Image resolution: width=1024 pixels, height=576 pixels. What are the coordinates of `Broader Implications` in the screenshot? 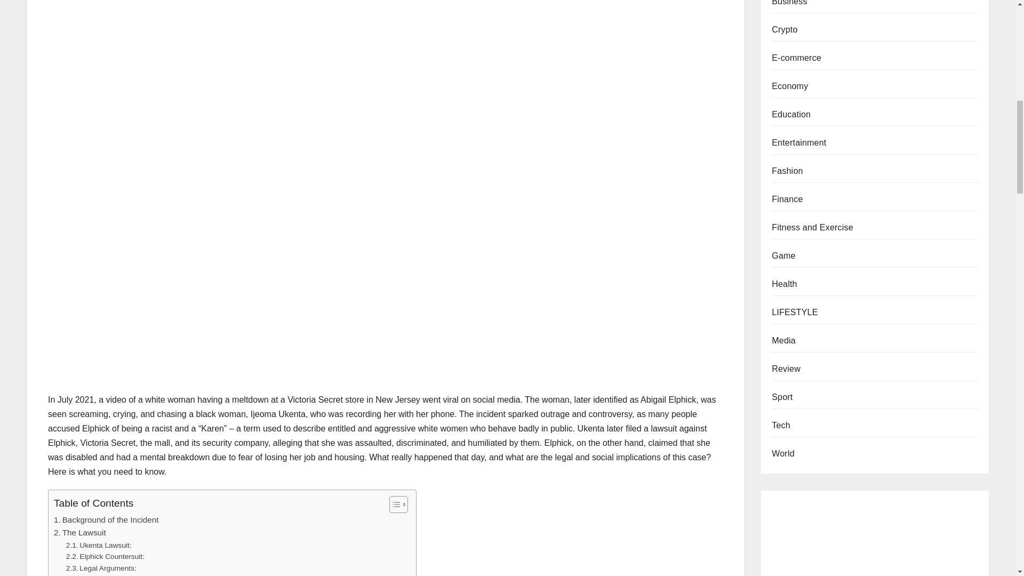 It's located at (95, 575).